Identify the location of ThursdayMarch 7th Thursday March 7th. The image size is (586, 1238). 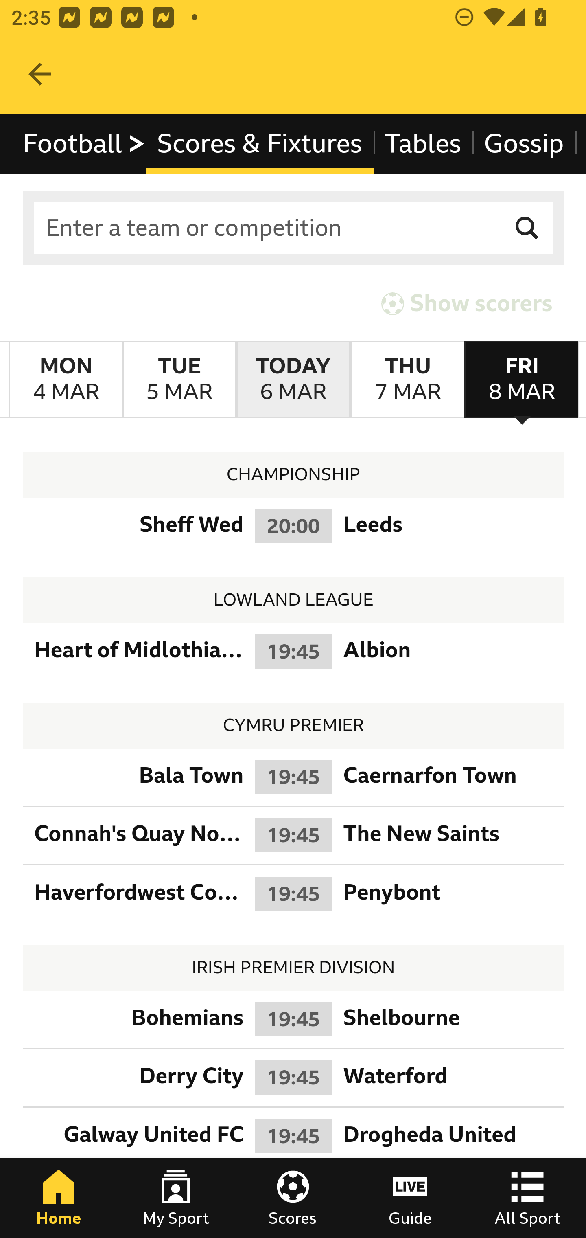
(407, 380).